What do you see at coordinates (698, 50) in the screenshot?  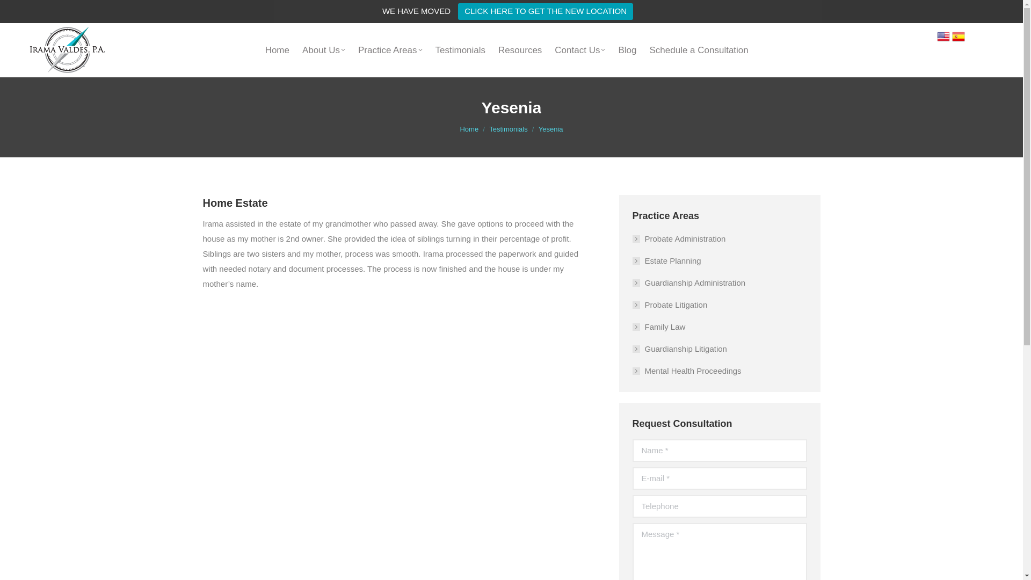 I see `Schedule a Consultation` at bounding box center [698, 50].